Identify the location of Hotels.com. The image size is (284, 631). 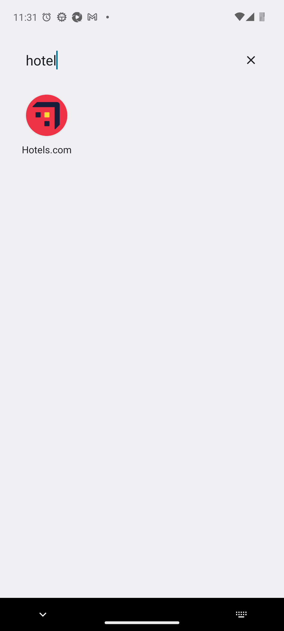
(47, 124).